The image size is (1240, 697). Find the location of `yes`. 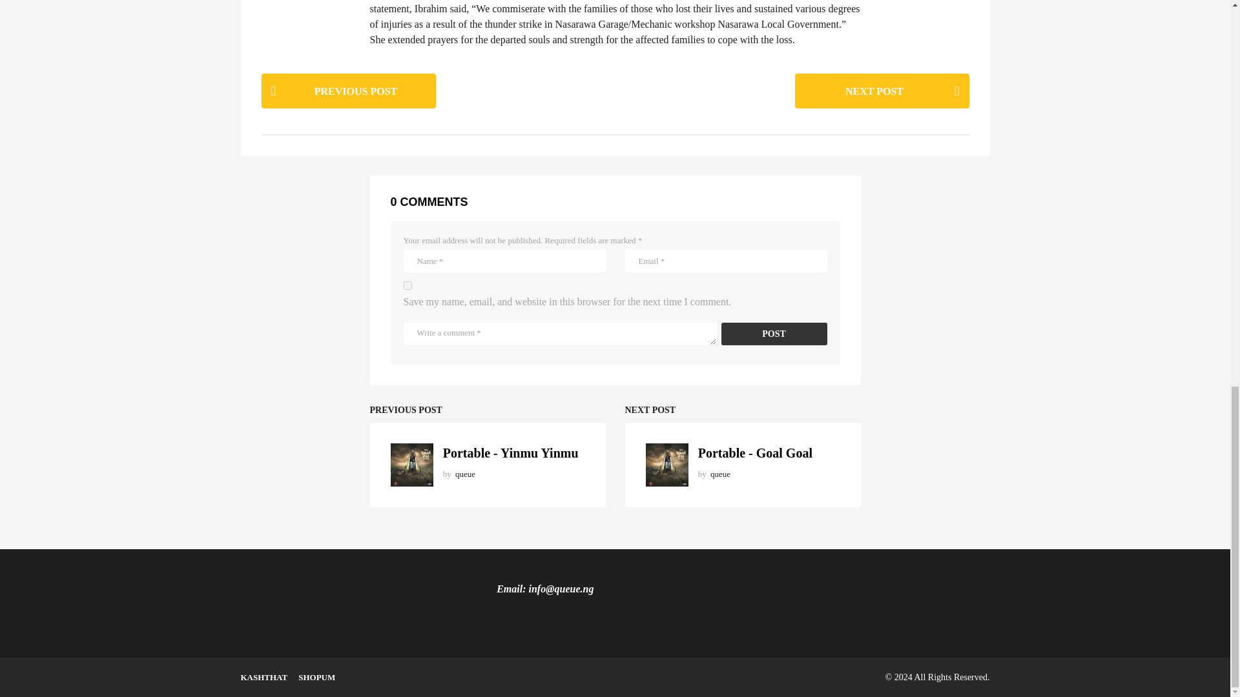

yes is located at coordinates (407, 285).